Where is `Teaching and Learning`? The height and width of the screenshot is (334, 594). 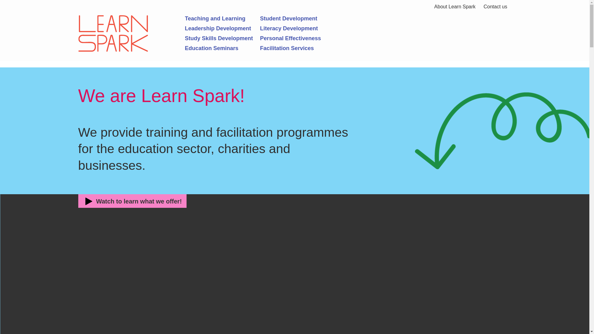 Teaching and Learning is located at coordinates (223, 19).